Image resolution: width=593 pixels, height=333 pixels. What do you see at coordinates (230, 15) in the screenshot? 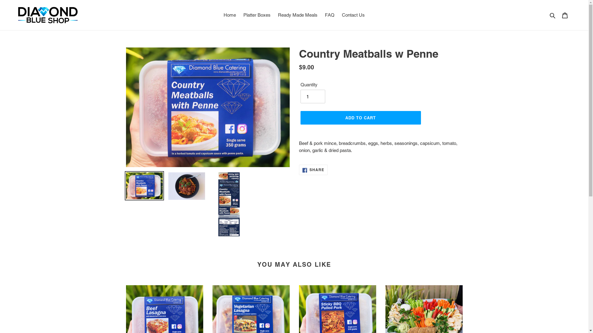
I see `Home` at bounding box center [230, 15].